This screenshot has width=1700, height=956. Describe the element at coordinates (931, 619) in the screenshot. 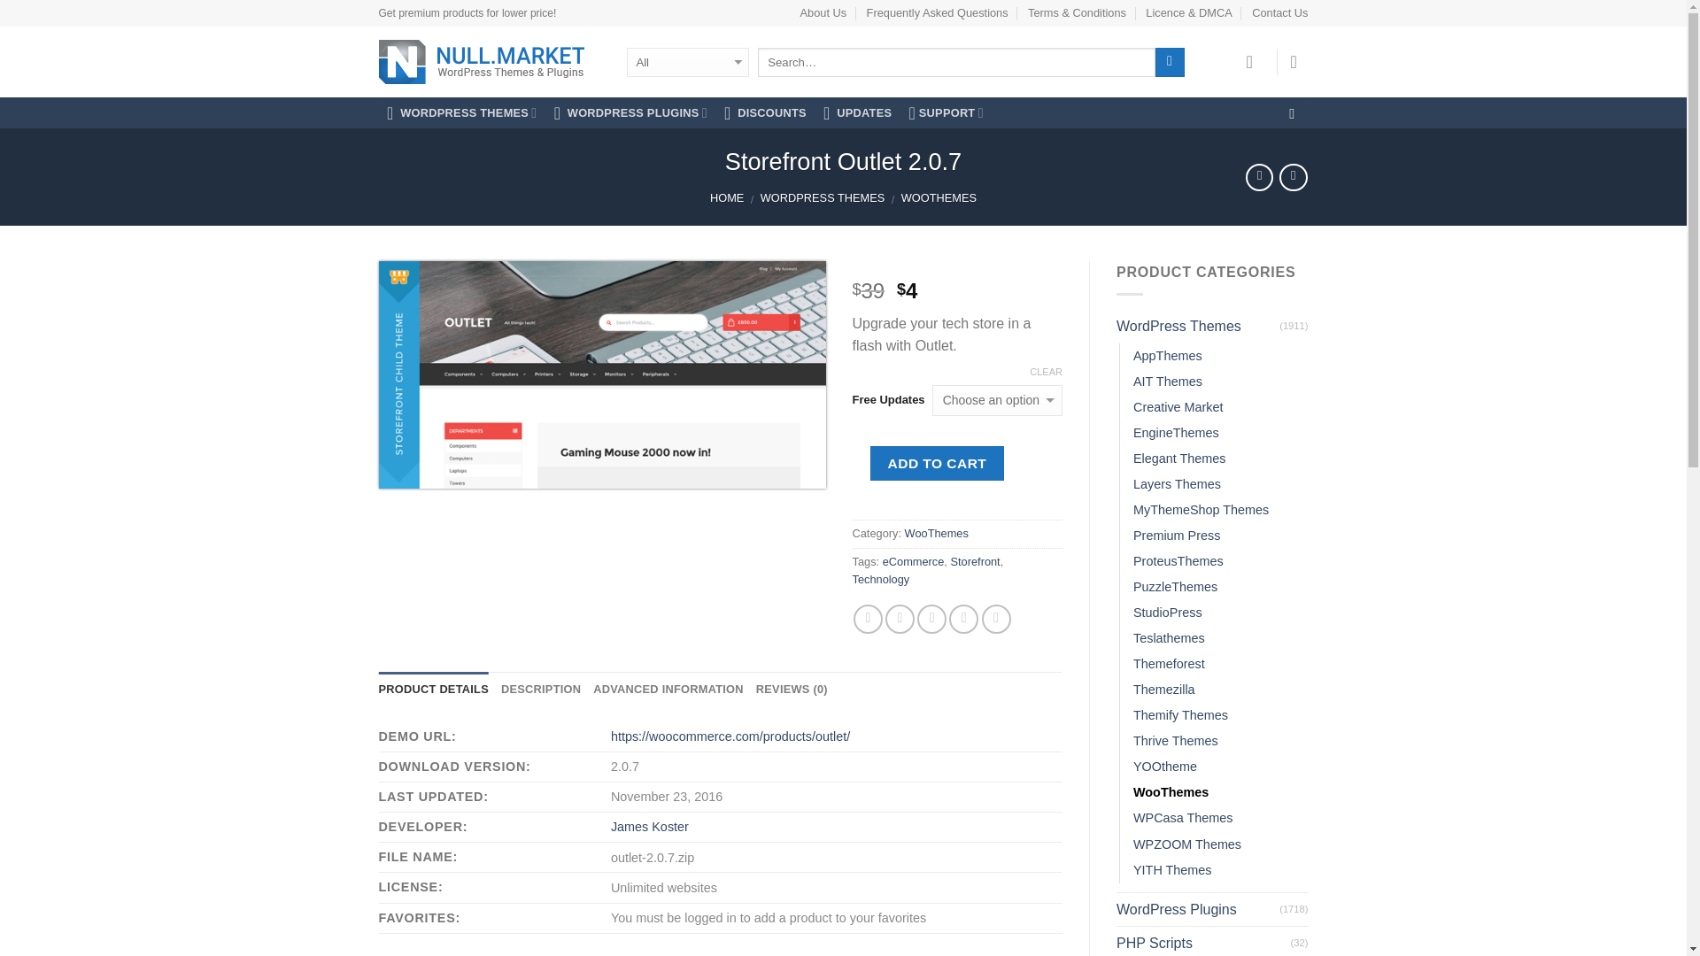

I see `Email to a Friend` at that location.